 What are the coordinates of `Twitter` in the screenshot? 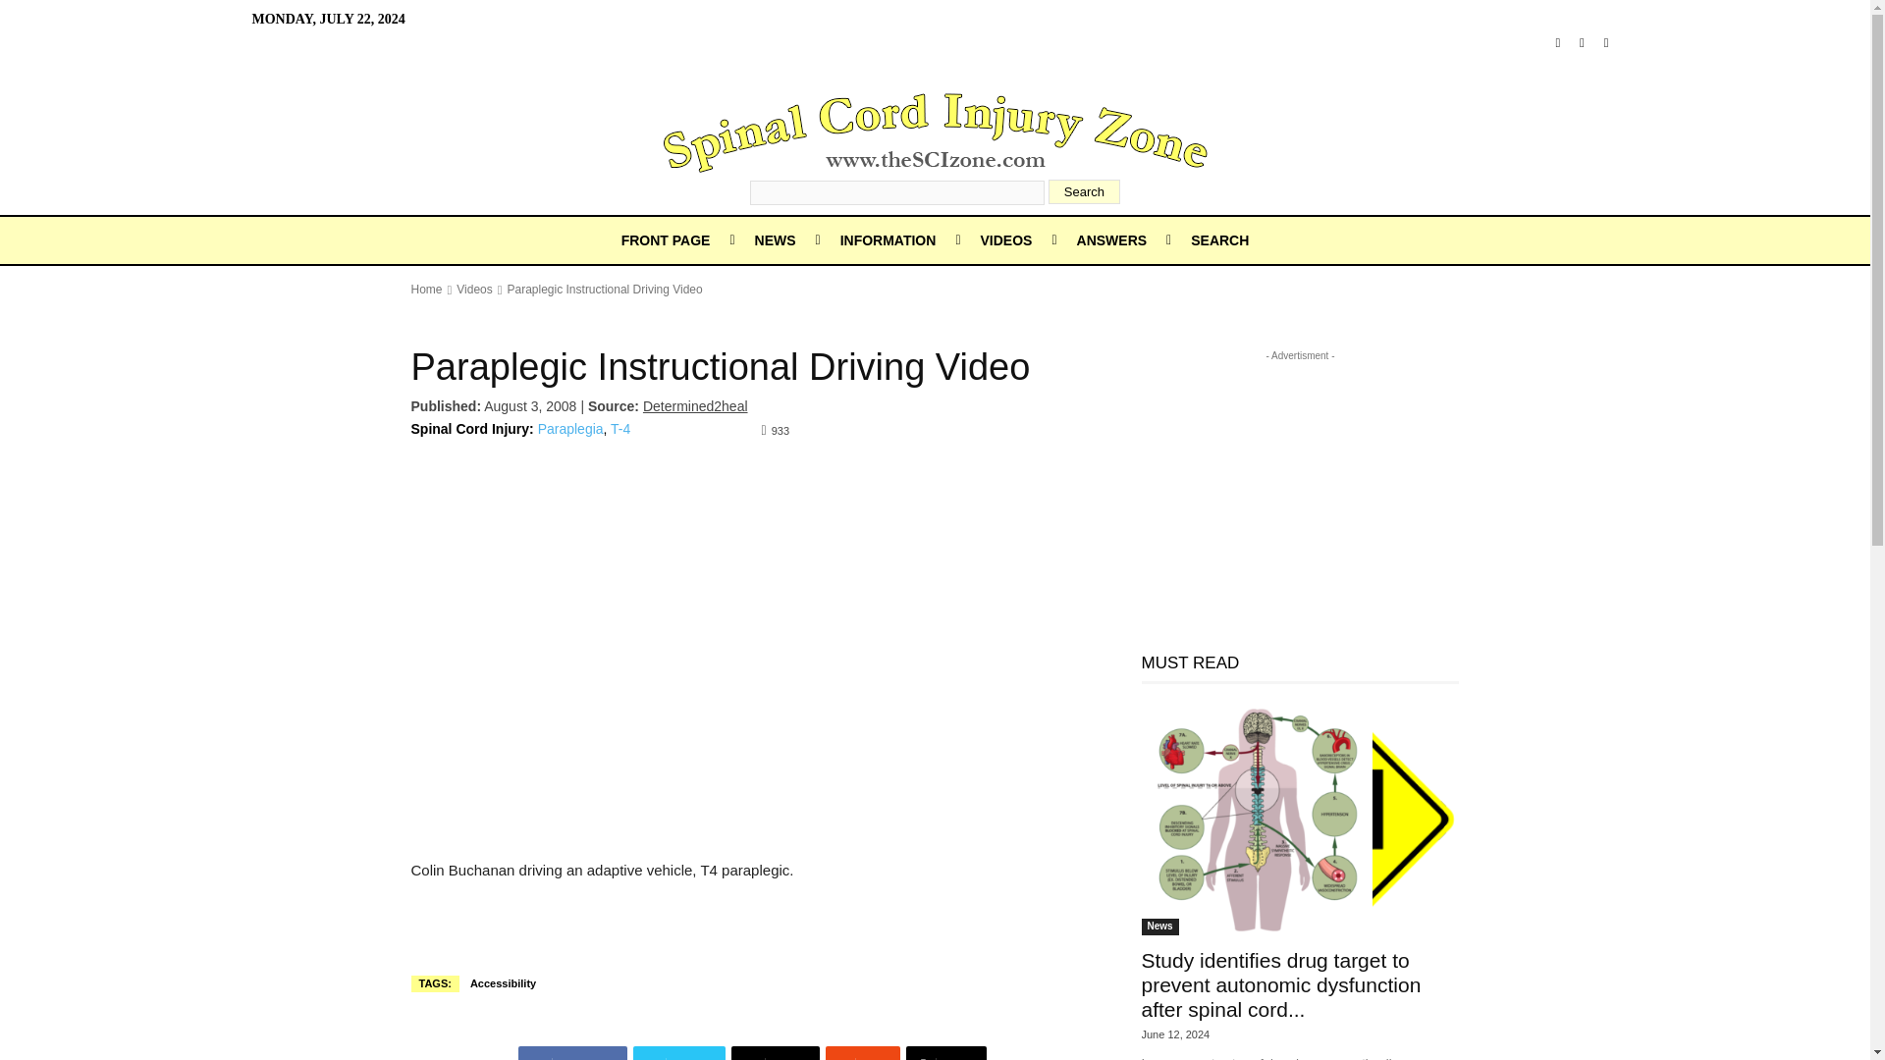 It's located at (1606, 43).